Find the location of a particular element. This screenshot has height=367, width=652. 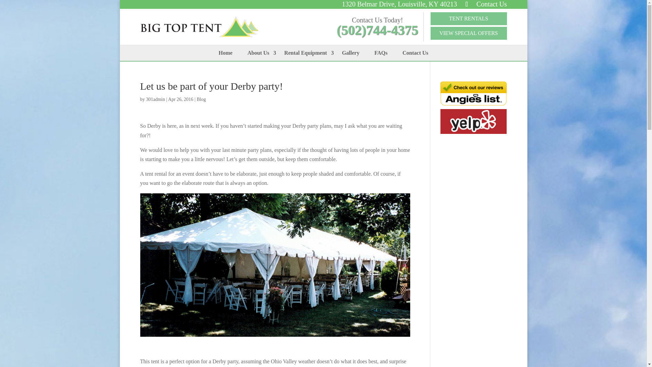

Rental Equipment is located at coordinates (306, 53).